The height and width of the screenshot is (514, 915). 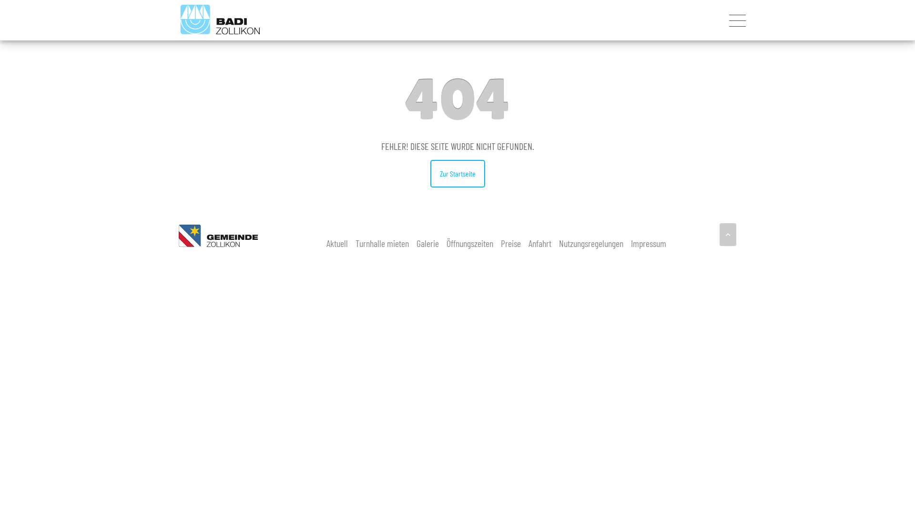 What do you see at coordinates (591, 243) in the screenshot?
I see `Nutzungsregelungen` at bounding box center [591, 243].